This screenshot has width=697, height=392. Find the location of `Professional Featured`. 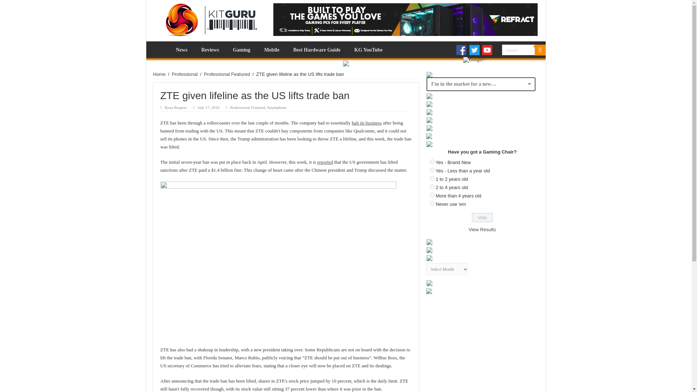

Professional Featured is located at coordinates (247, 107).